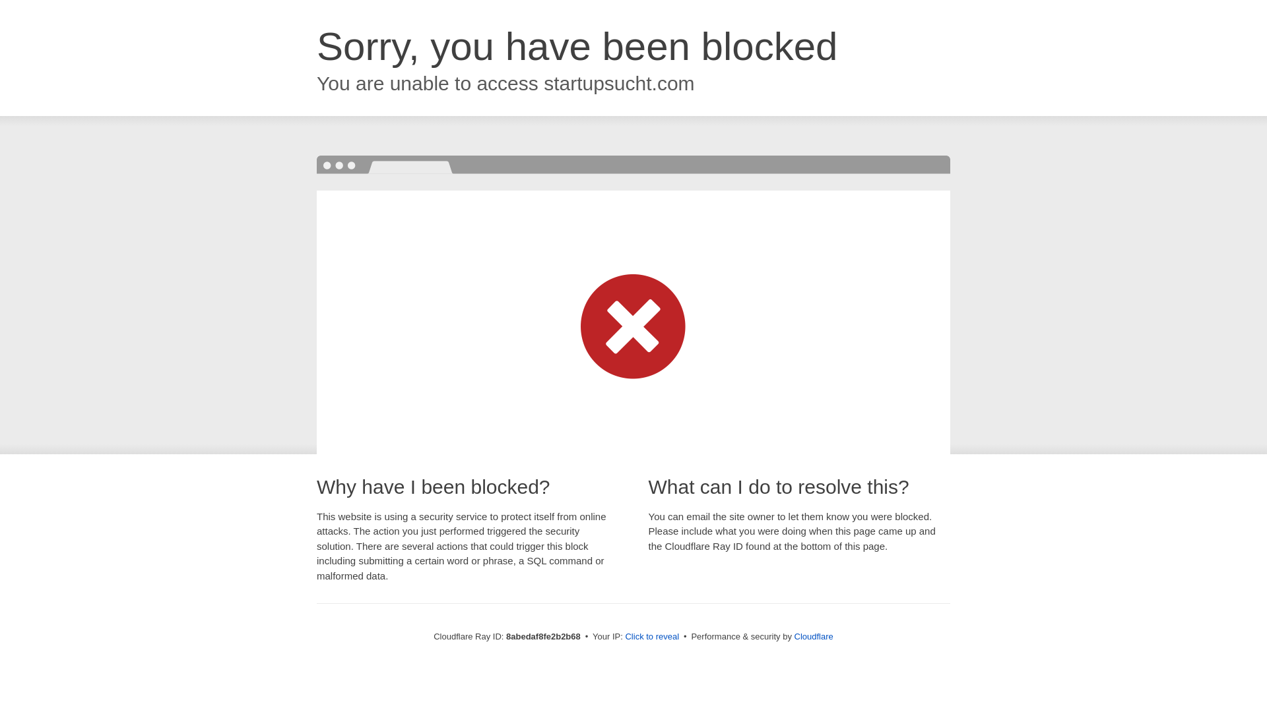 This screenshot has height=712, width=1267. I want to click on Click to reveal, so click(652, 637).